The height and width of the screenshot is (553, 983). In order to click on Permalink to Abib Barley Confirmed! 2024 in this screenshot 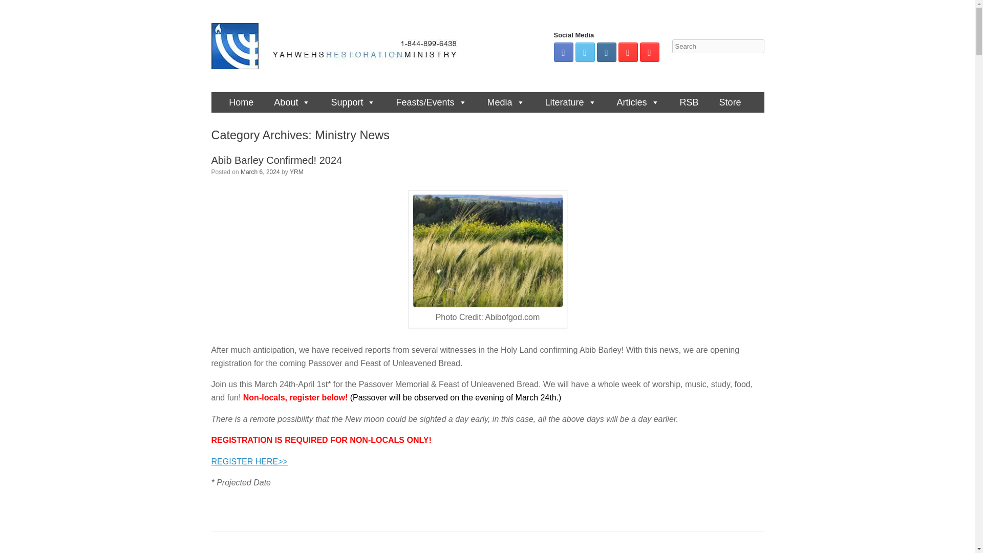, I will do `click(276, 160)`.